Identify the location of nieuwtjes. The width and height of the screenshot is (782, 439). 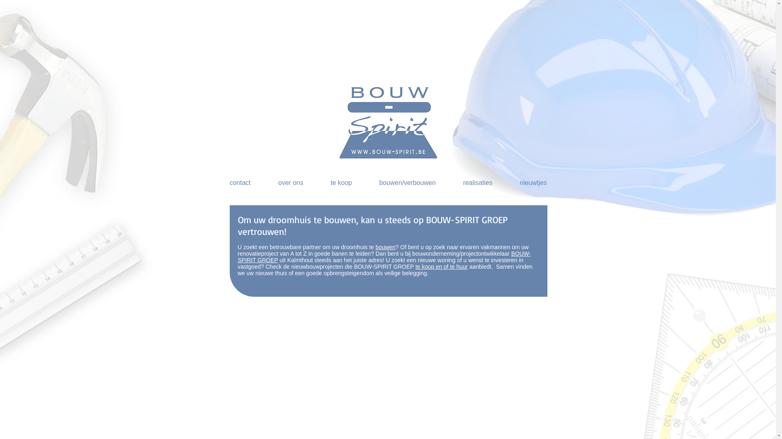
(533, 183).